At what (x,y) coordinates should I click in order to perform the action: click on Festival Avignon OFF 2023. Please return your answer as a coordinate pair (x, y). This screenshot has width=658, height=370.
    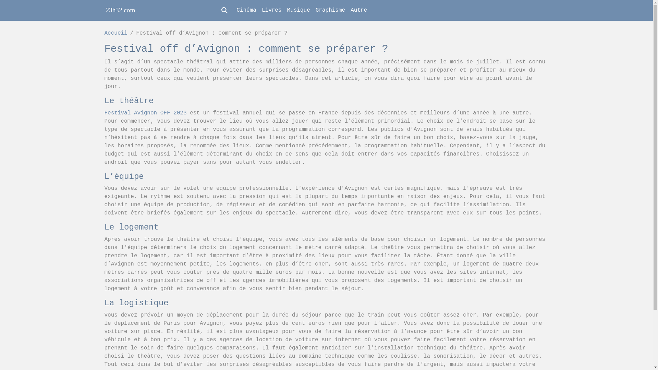
    Looking at the image, I should click on (145, 113).